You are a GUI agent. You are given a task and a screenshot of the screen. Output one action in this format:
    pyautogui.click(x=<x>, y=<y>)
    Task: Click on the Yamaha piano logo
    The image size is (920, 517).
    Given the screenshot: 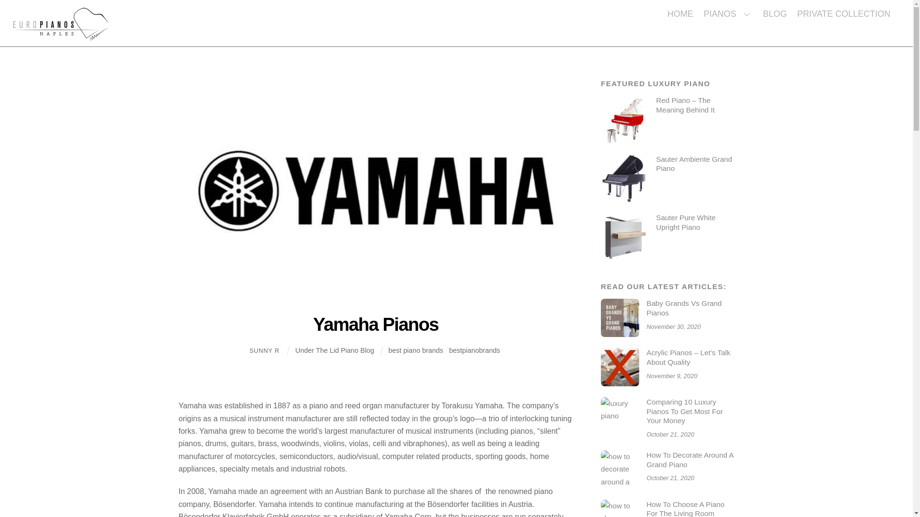 What is the action you would take?
    pyautogui.click(x=376, y=324)
    